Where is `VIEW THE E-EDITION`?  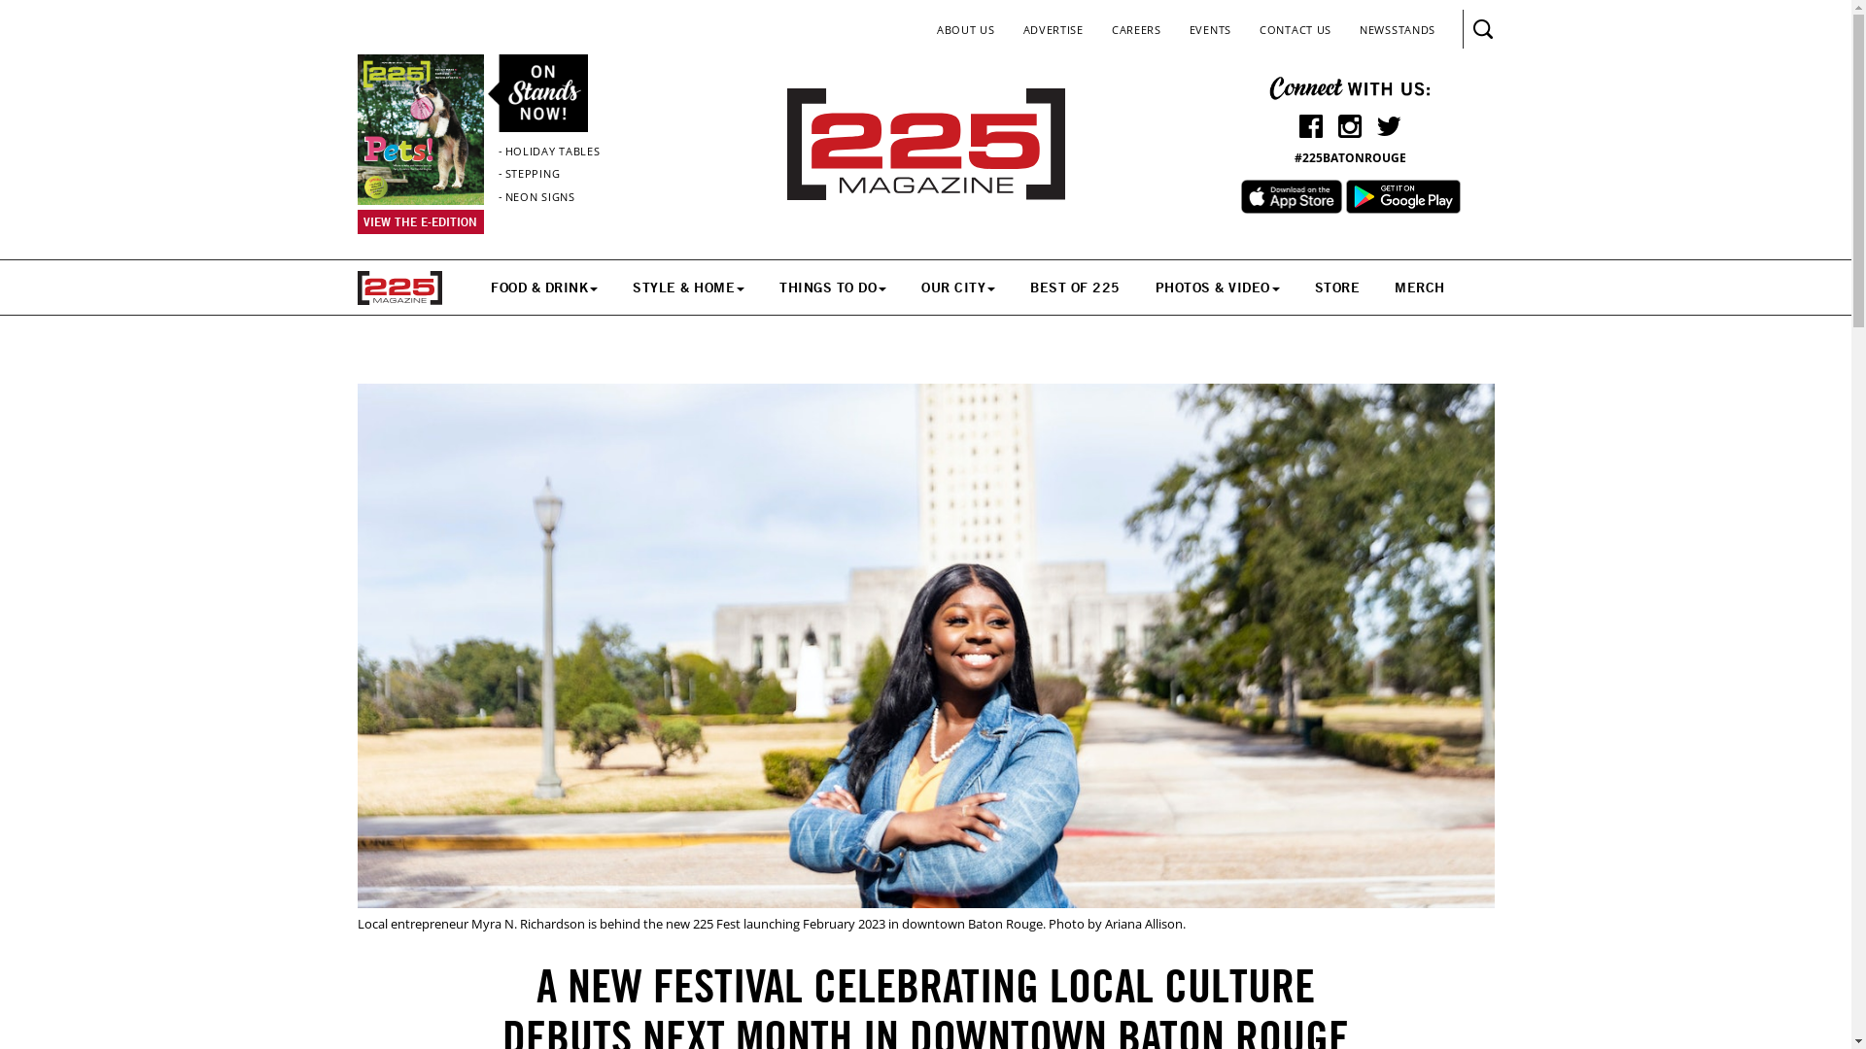
VIEW THE E-EDITION is located at coordinates (421, 221).